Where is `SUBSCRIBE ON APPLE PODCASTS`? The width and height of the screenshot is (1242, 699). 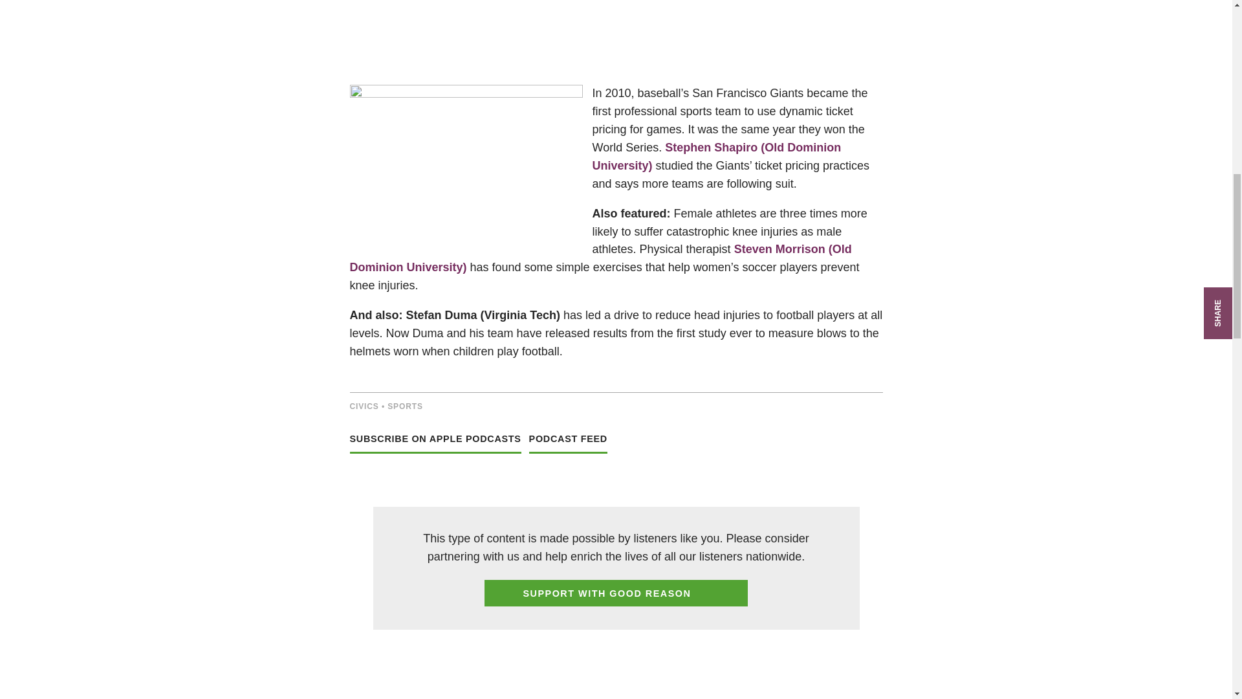
SUBSCRIBE ON APPLE PODCASTS is located at coordinates (435, 445).